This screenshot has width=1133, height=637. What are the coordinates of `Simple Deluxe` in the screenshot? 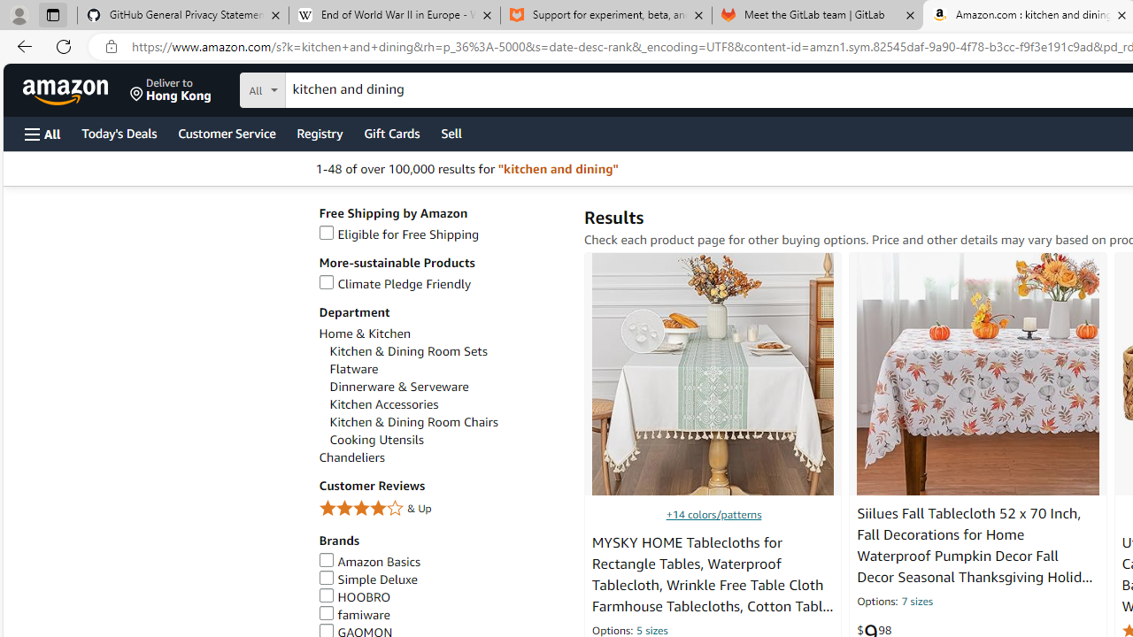 It's located at (443, 579).